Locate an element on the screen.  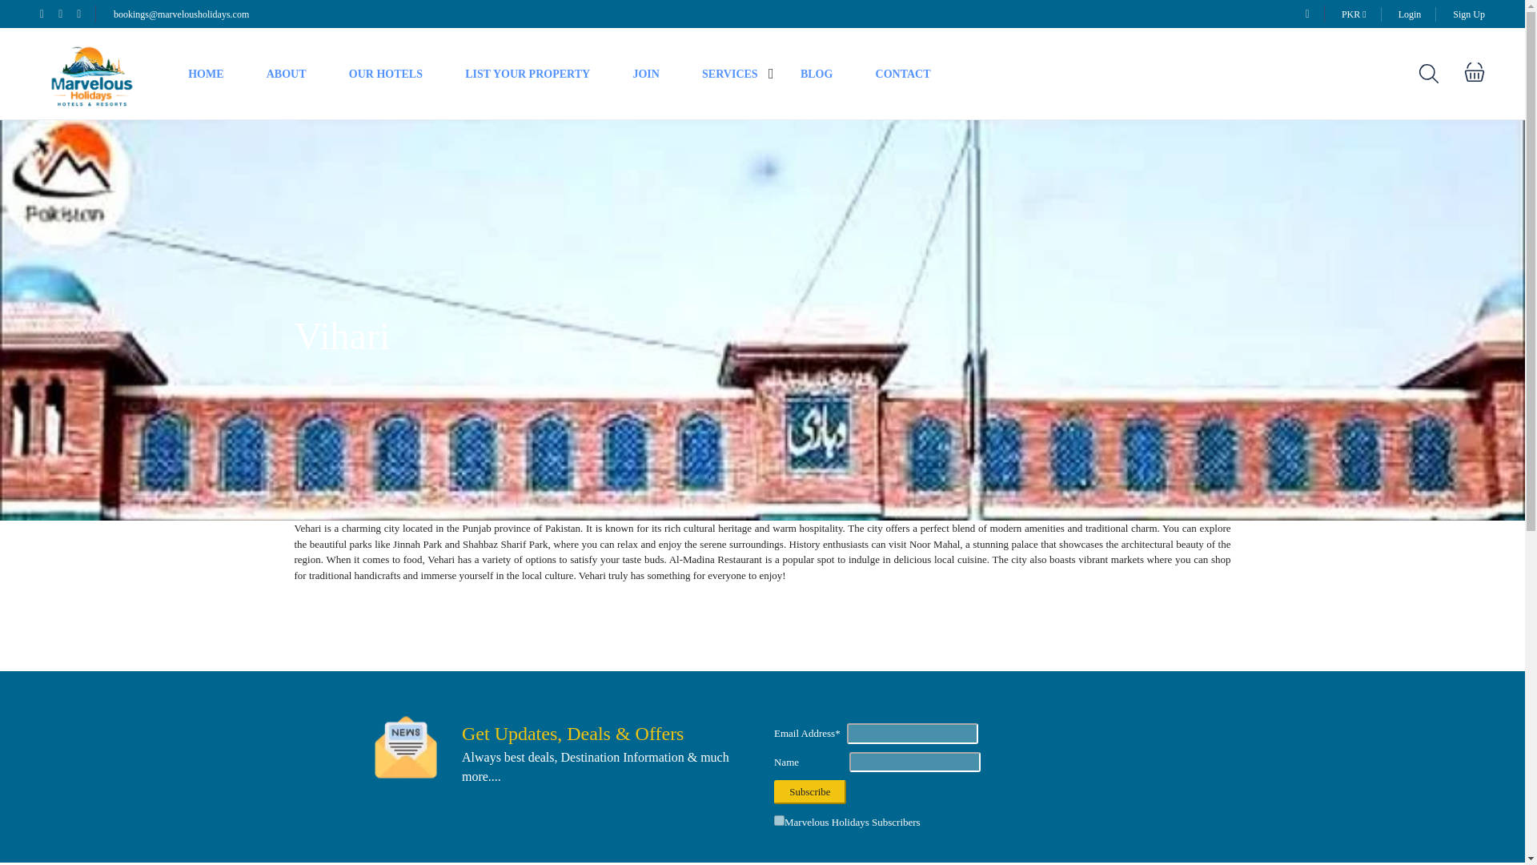
Login is located at coordinates (1411, 14).